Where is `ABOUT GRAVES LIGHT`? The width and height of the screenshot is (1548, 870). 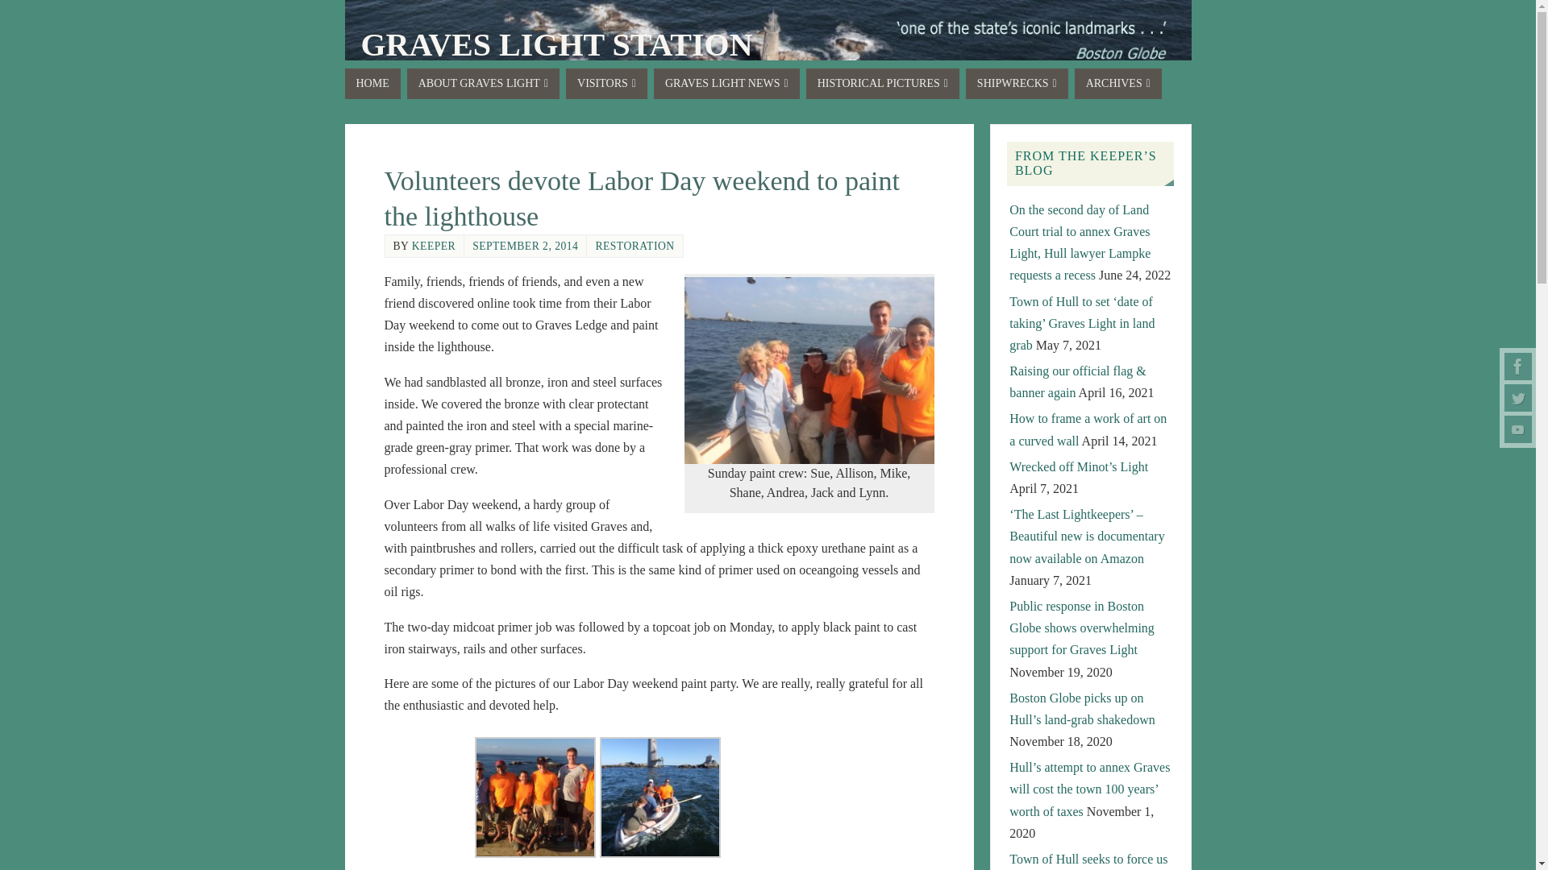
ABOUT GRAVES LIGHT is located at coordinates (482, 84).